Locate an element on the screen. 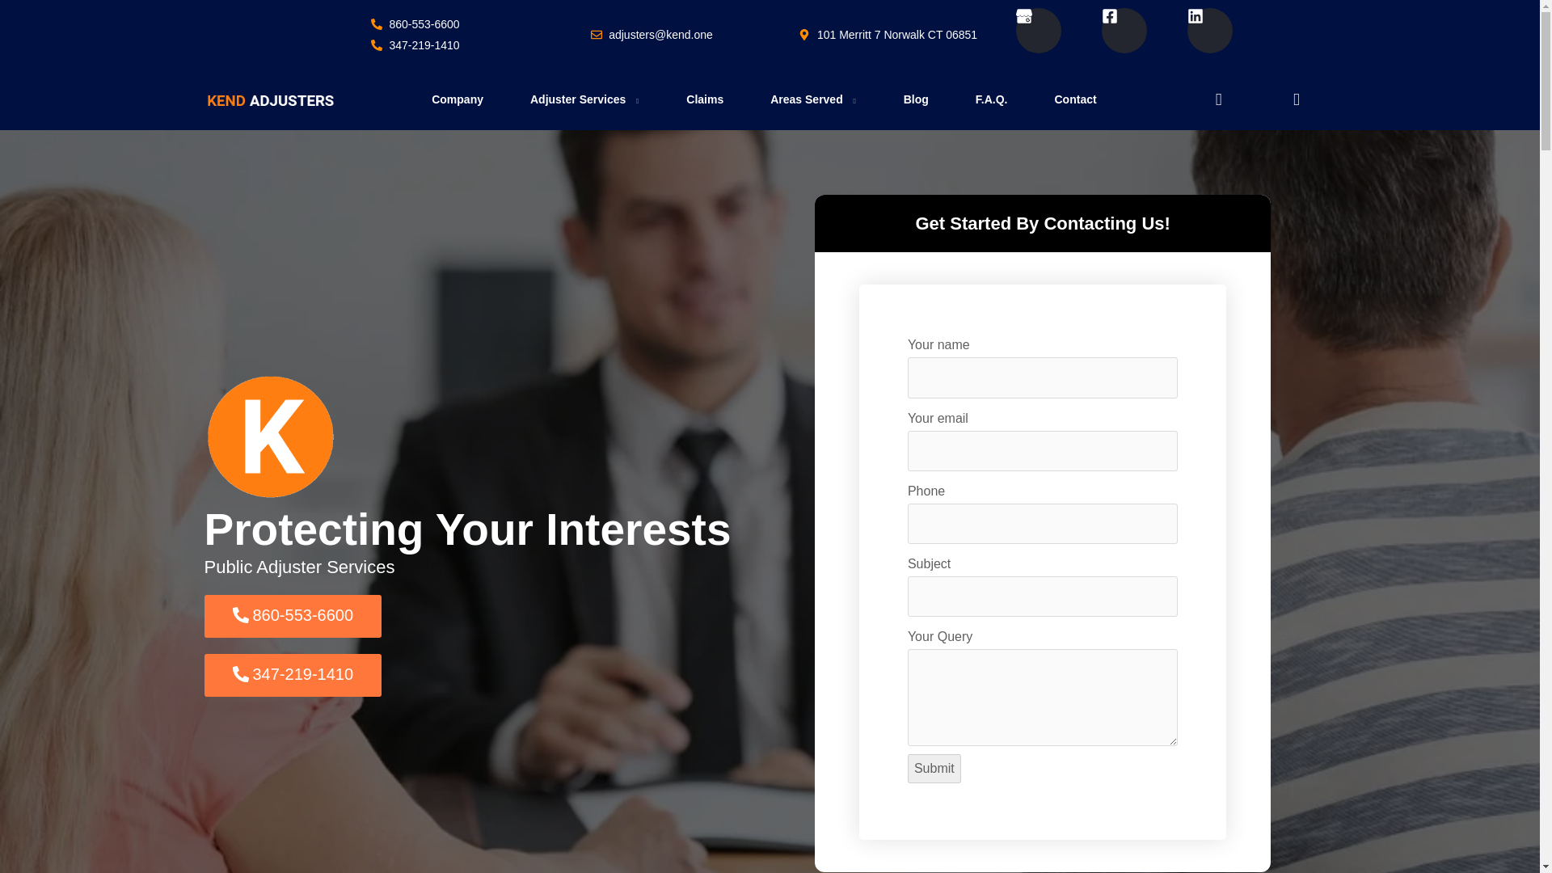 This screenshot has width=1552, height=873. 347-219-1410 is located at coordinates (415, 45).